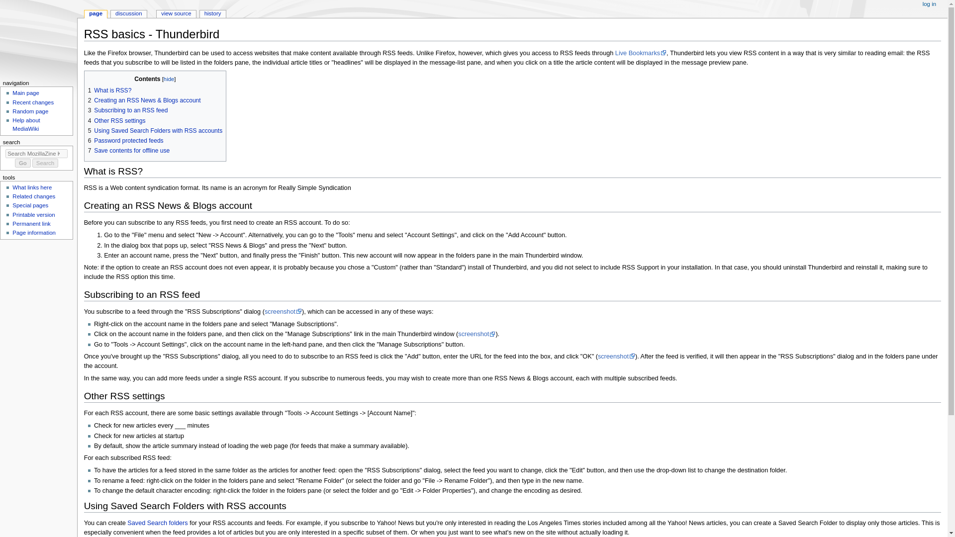 Image resolution: width=955 pixels, height=537 pixels. What do you see at coordinates (25, 93) in the screenshot?
I see `Main page` at bounding box center [25, 93].